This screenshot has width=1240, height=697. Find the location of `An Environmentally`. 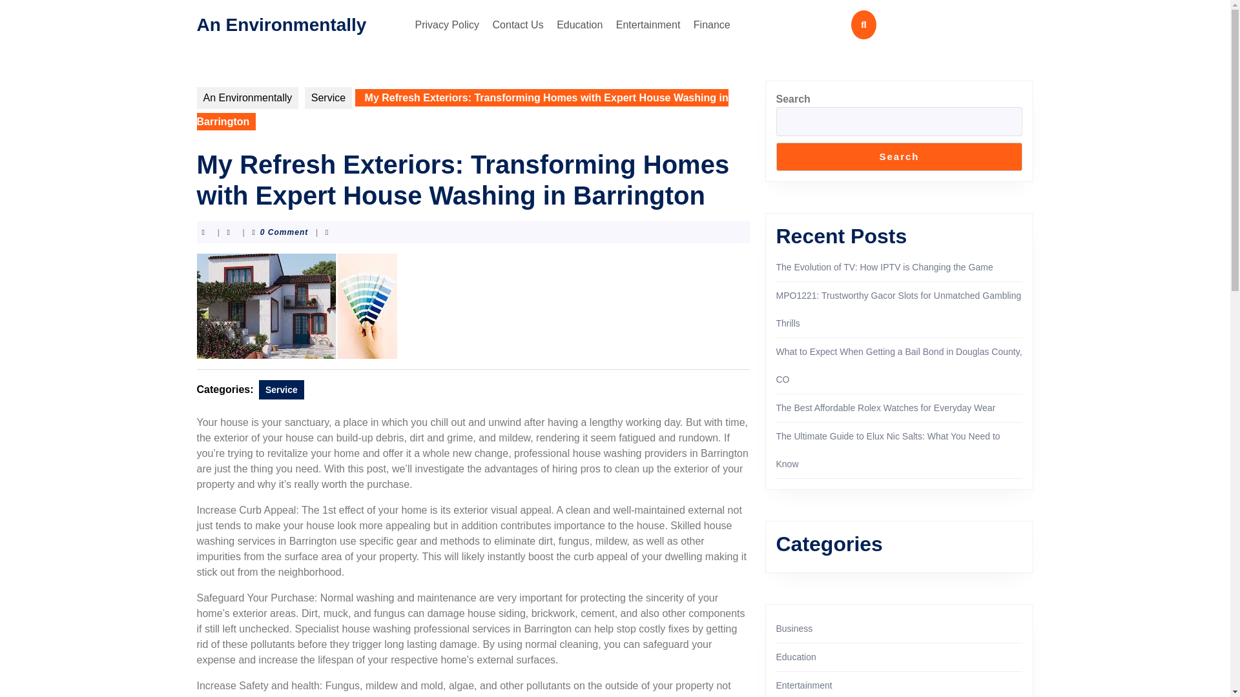

An Environmentally is located at coordinates (247, 98).